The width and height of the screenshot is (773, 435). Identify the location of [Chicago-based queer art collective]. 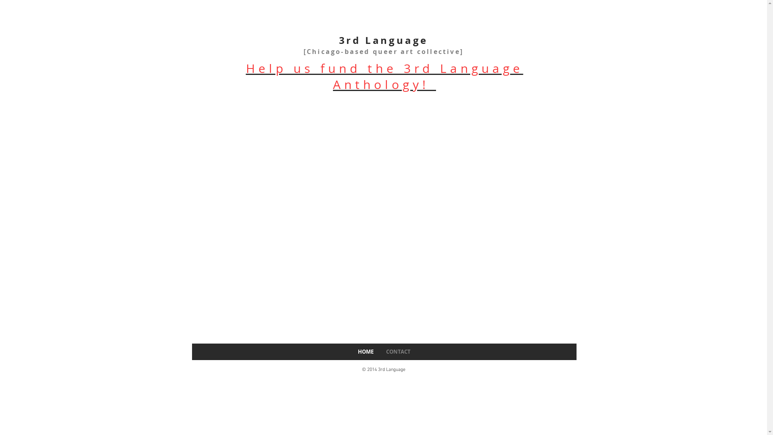
(383, 52).